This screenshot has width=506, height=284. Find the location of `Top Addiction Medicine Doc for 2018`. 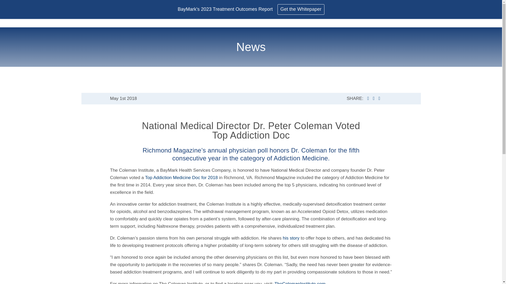

Top Addiction Medicine Doc for 2018 is located at coordinates (181, 177).